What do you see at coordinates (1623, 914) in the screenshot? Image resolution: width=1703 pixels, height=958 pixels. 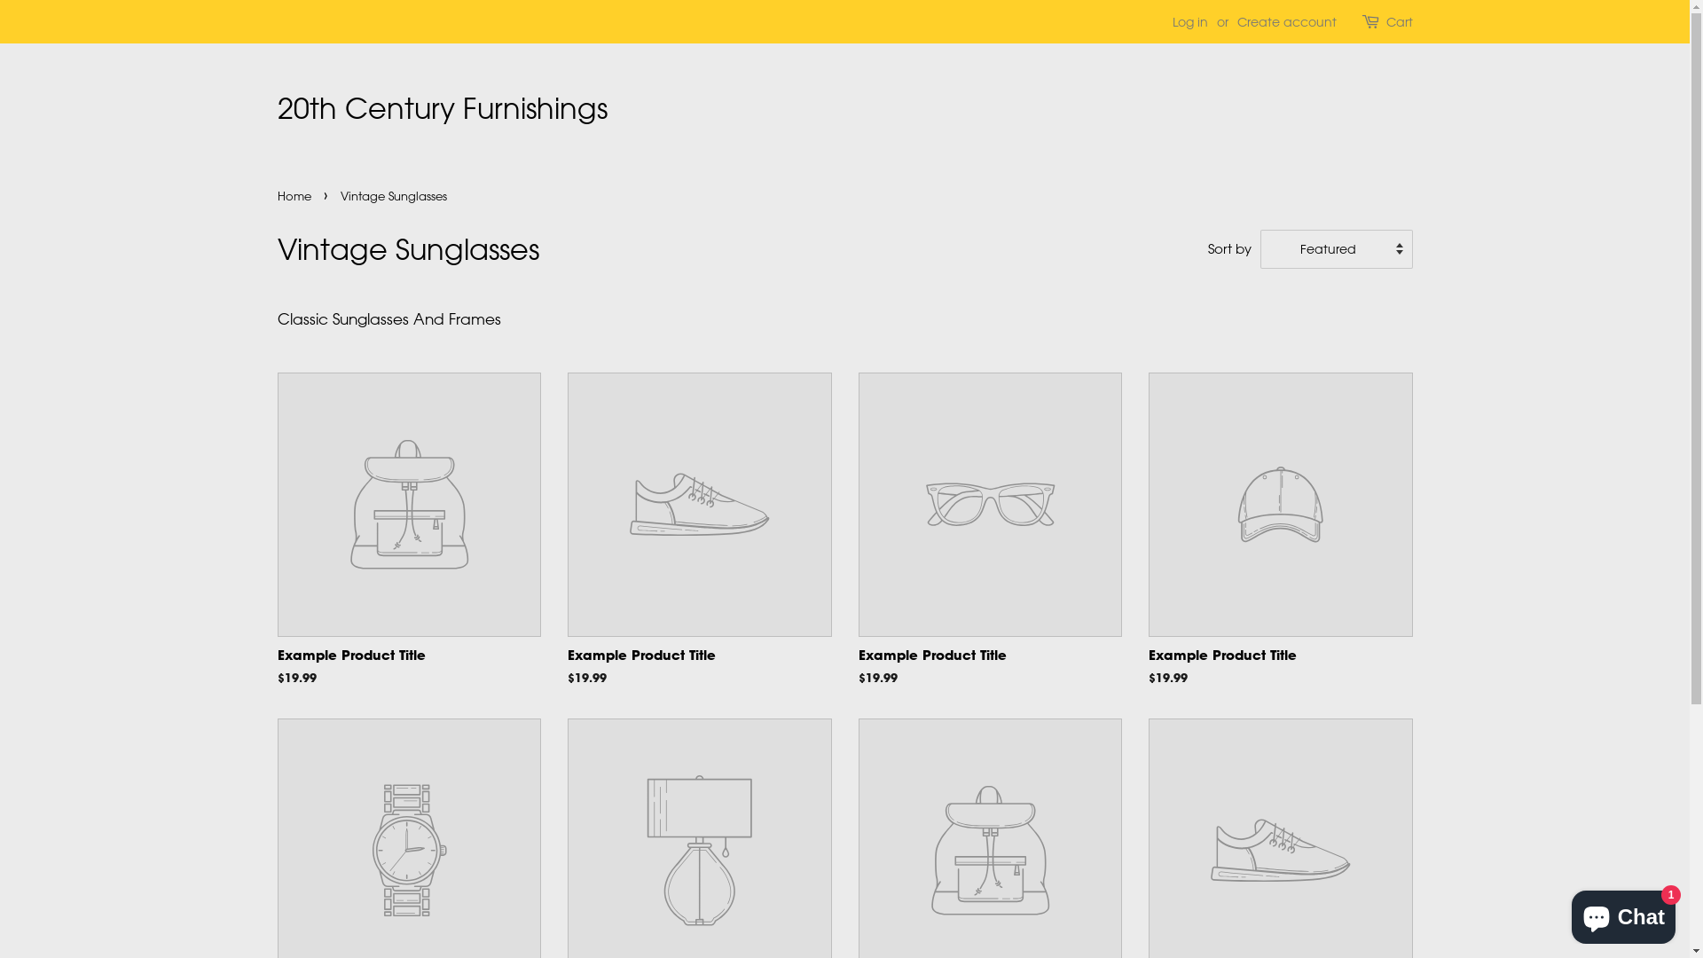 I see `Shopify online store chat` at bounding box center [1623, 914].